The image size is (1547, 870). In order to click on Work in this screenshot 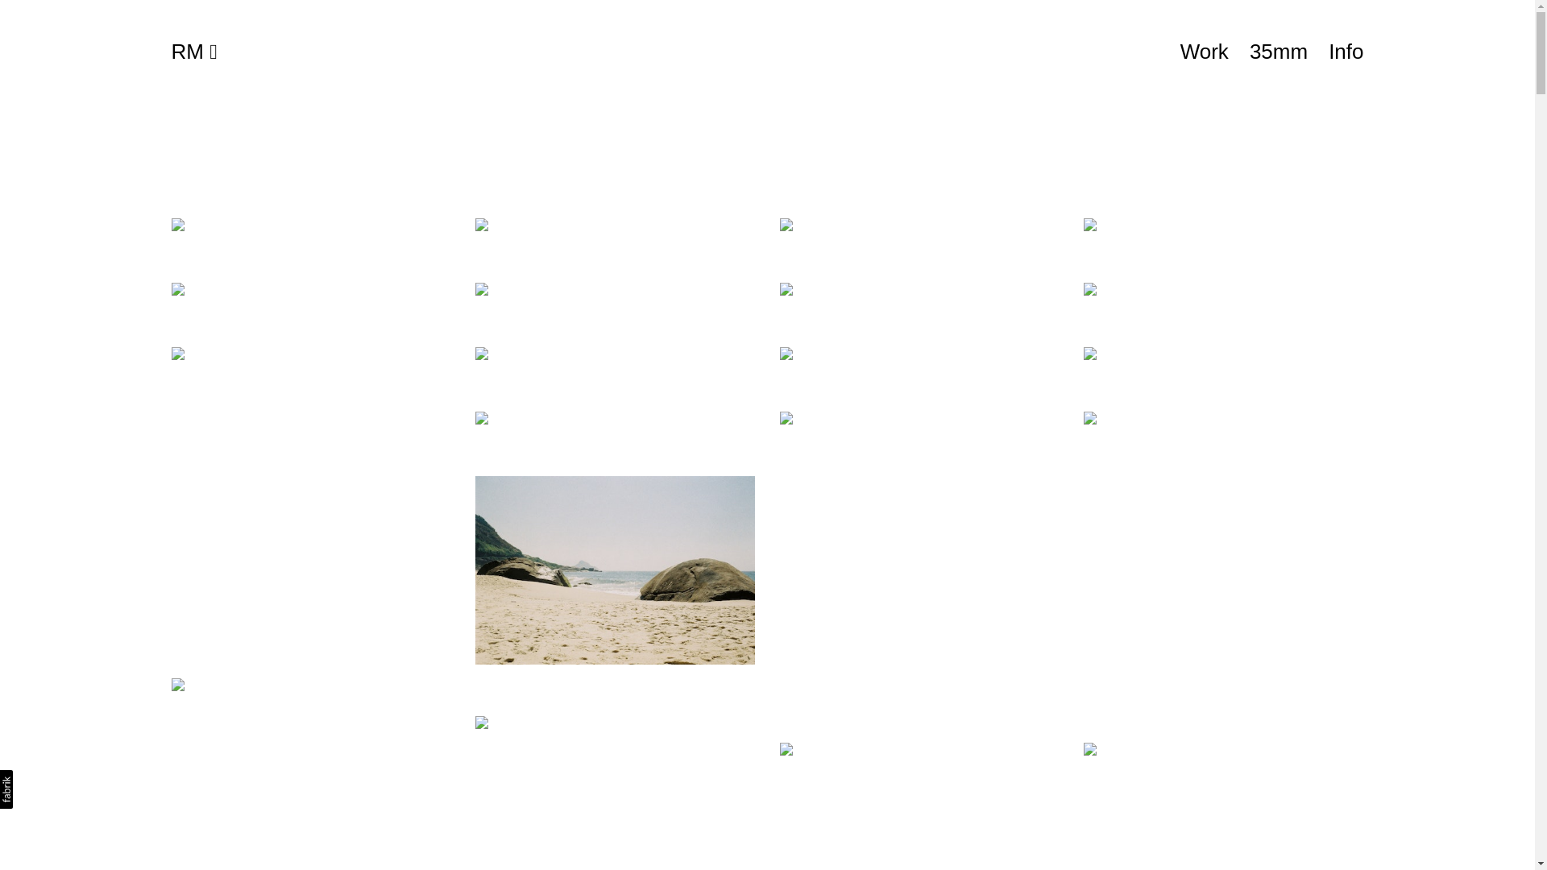, I will do `click(1205, 52)`.